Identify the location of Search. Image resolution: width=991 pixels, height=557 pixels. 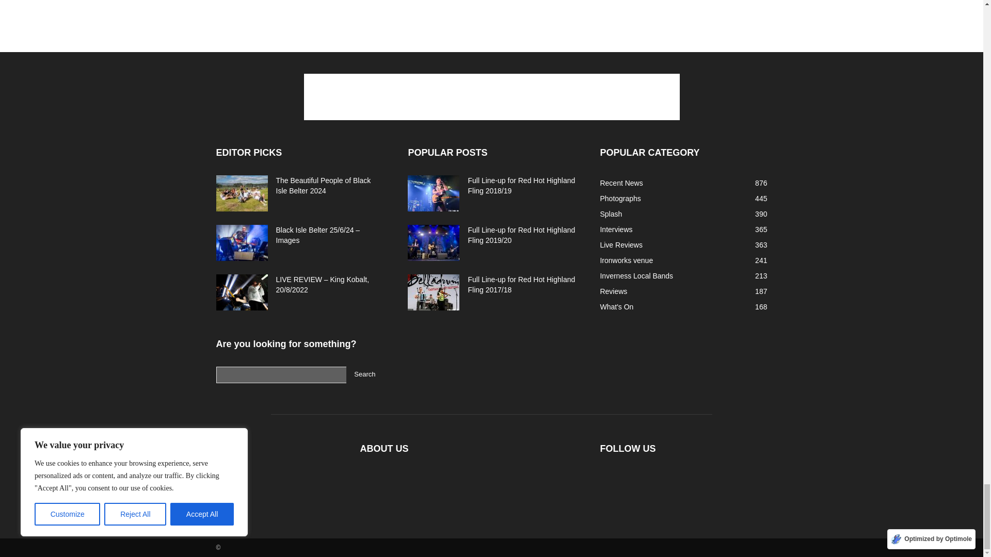
(364, 374).